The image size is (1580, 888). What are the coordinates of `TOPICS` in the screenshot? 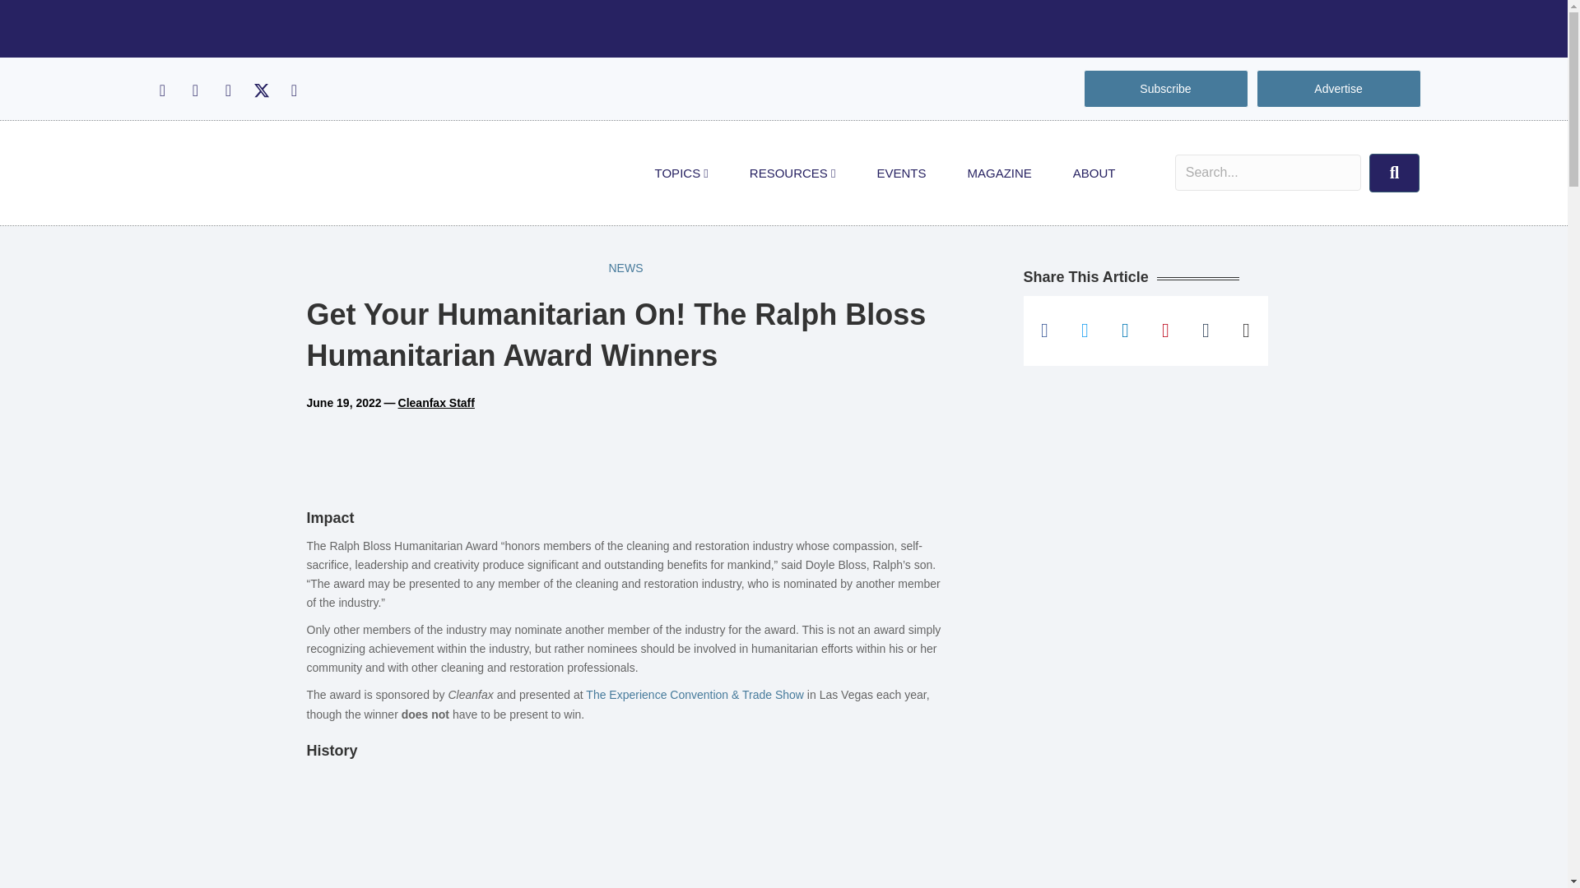 It's located at (681, 173).